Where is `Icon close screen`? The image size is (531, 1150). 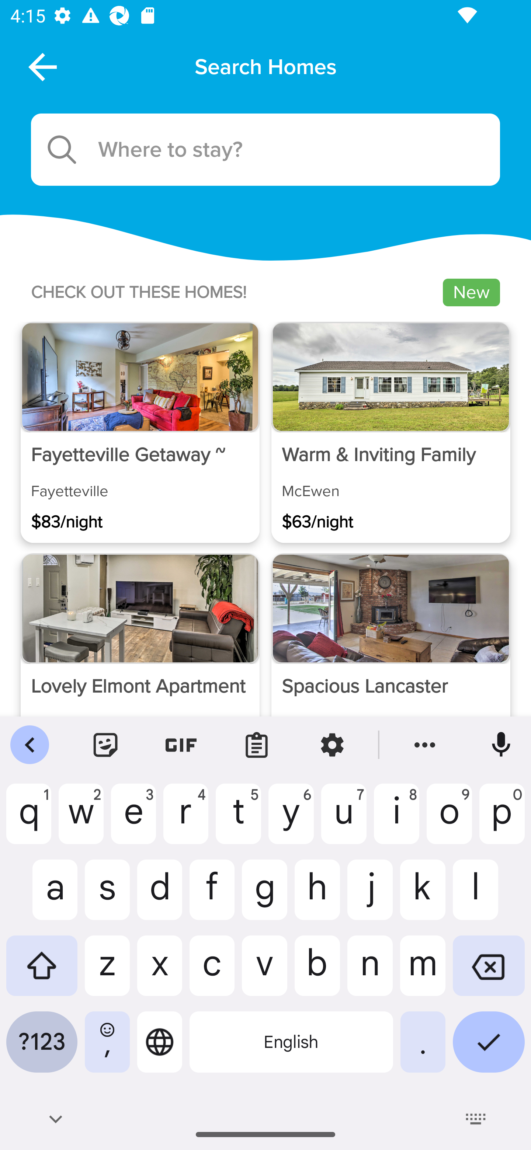
Icon close screen is located at coordinates (41, 66).